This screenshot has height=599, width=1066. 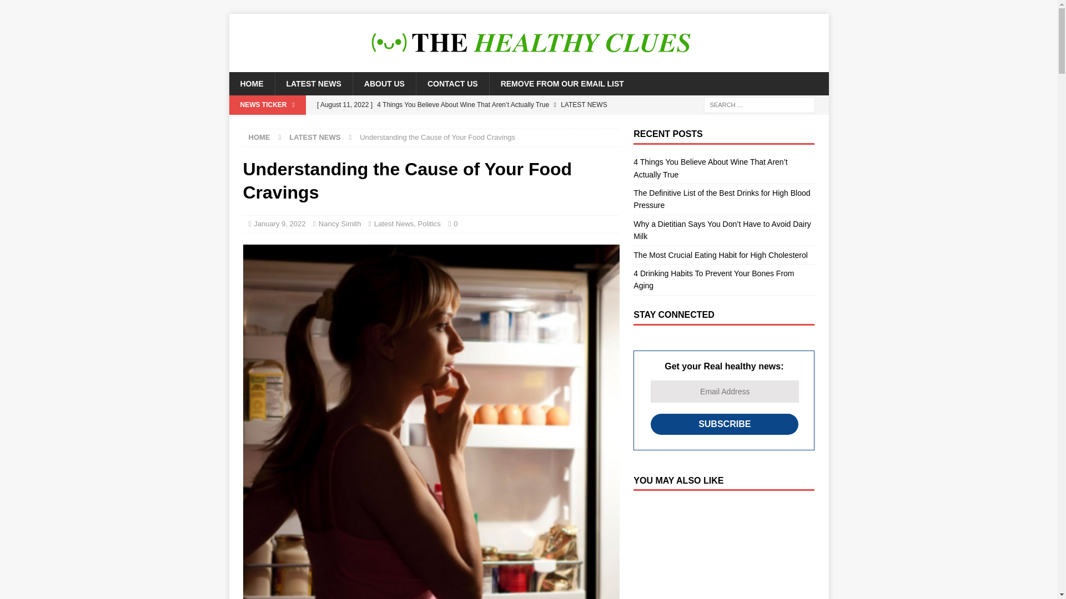 What do you see at coordinates (259, 136) in the screenshot?
I see `HOME` at bounding box center [259, 136].